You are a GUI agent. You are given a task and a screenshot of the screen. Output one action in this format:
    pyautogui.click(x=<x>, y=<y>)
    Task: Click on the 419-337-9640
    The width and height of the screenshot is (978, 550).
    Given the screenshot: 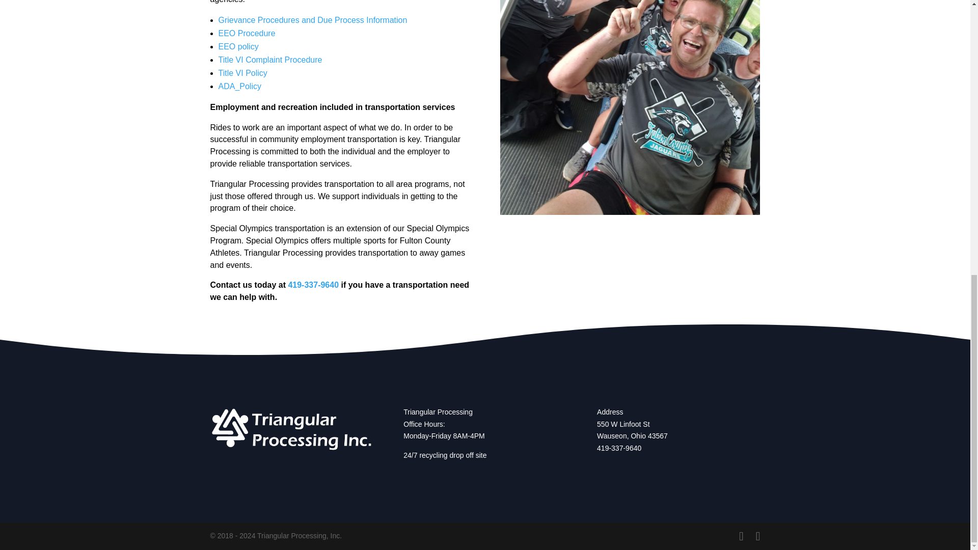 What is the action you would take?
    pyautogui.click(x=619, y=448)
    